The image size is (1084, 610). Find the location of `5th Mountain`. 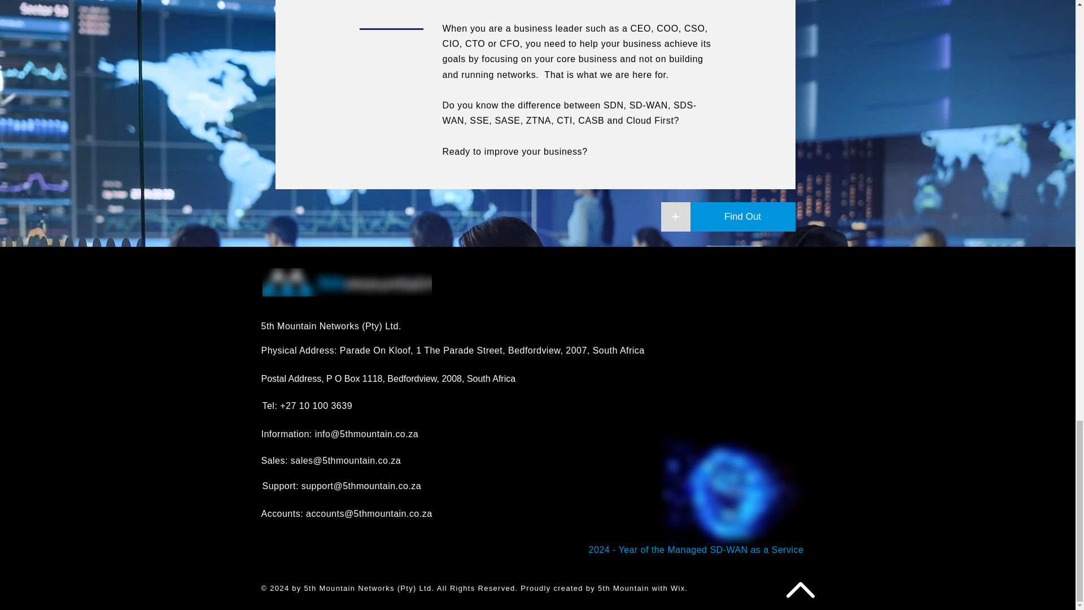

5th Mountain is located at coordinates (347, 282).